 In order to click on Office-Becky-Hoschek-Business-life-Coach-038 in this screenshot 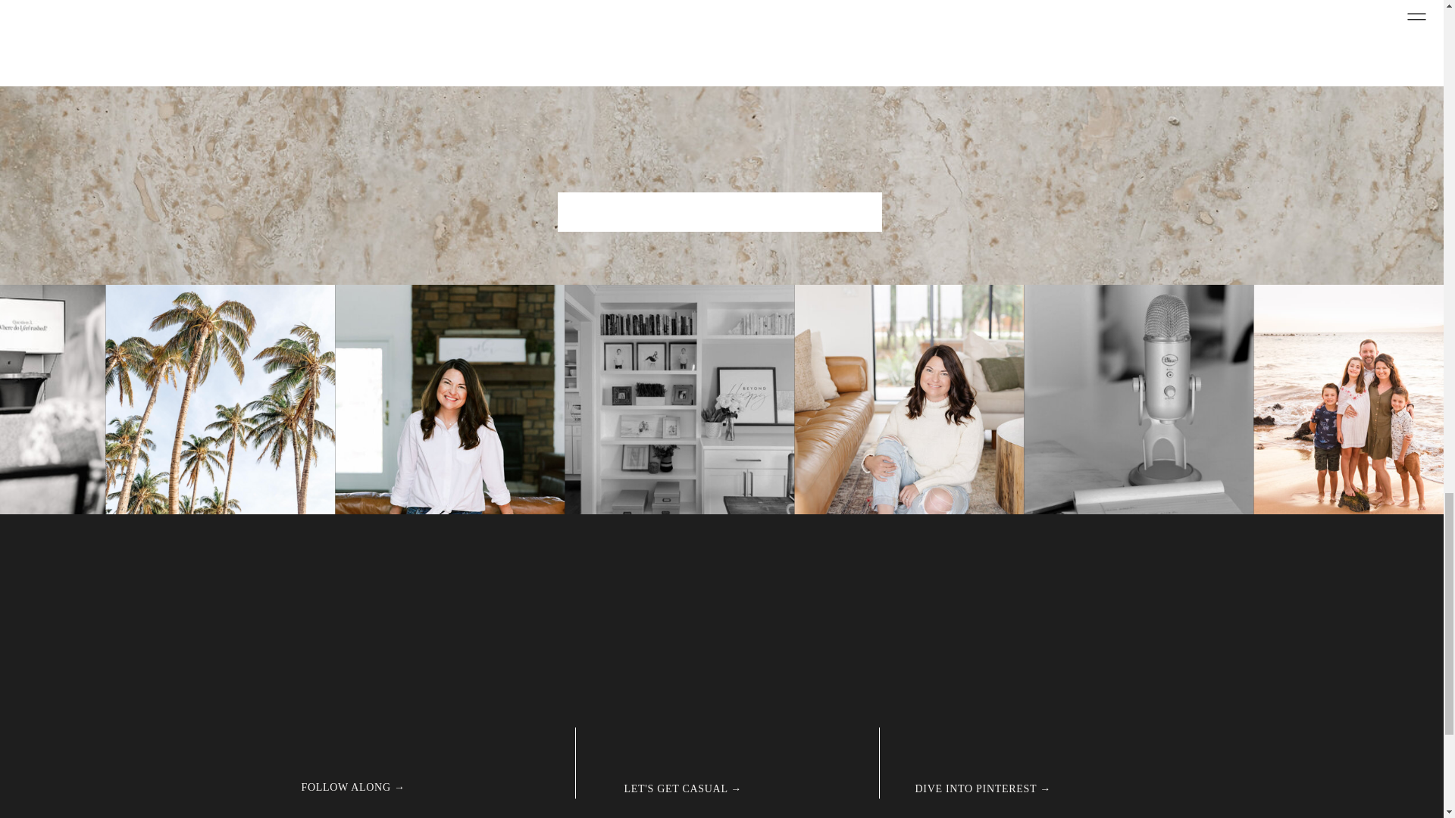, I will do `click(1138, 399)`.